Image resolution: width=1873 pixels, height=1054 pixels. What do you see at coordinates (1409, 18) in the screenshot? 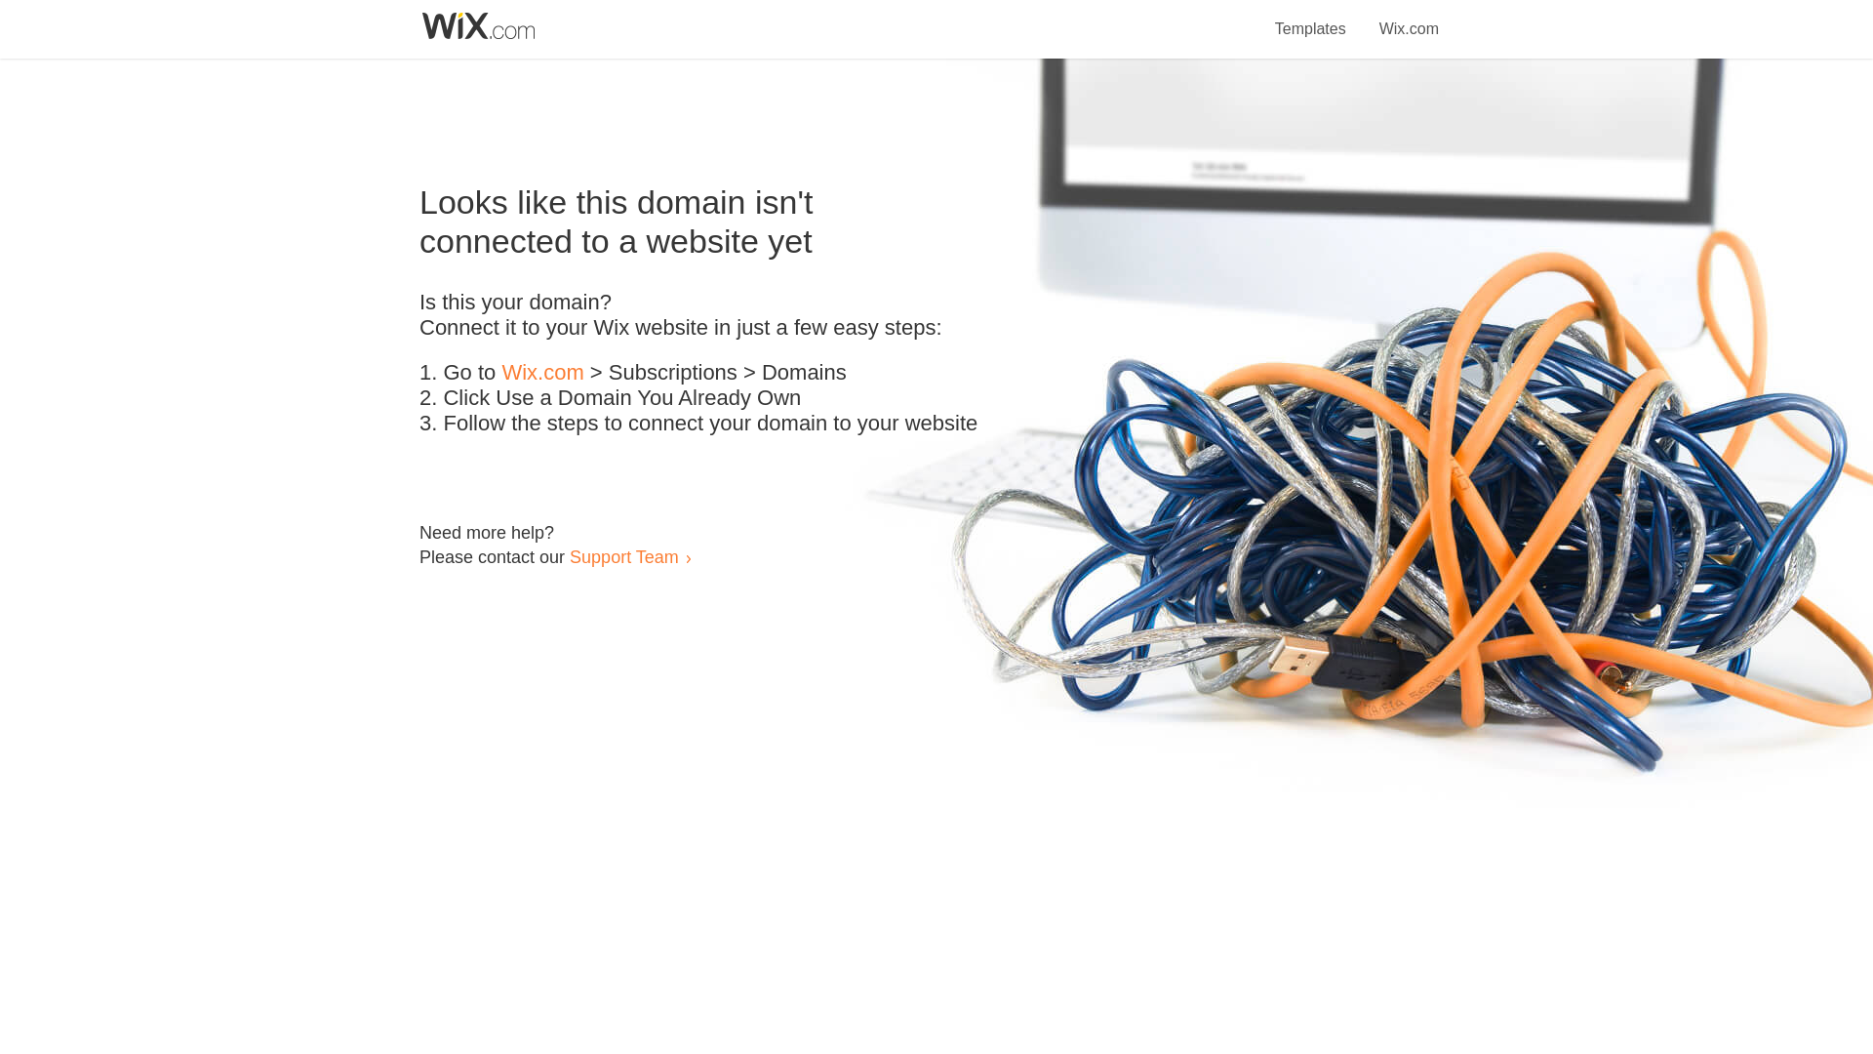
I see `Wix.com` at bounding box center [1409, 18].